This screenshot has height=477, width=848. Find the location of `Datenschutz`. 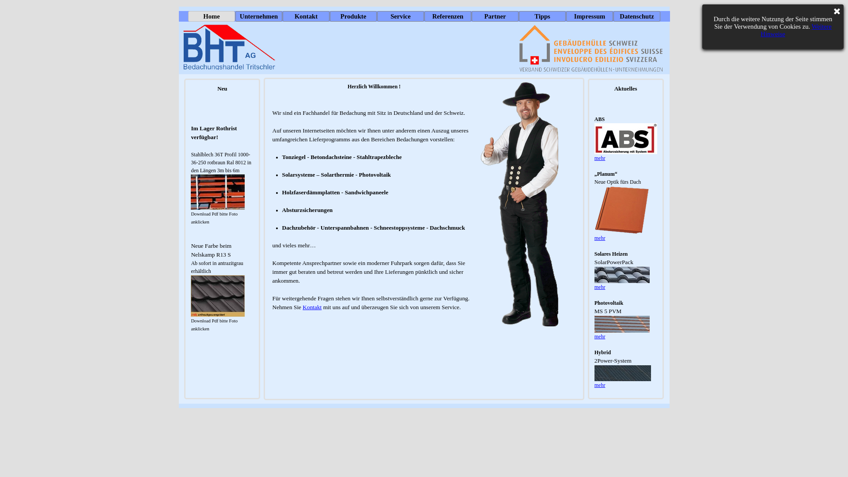

Datenschutz is located at coordinates (637, 16).